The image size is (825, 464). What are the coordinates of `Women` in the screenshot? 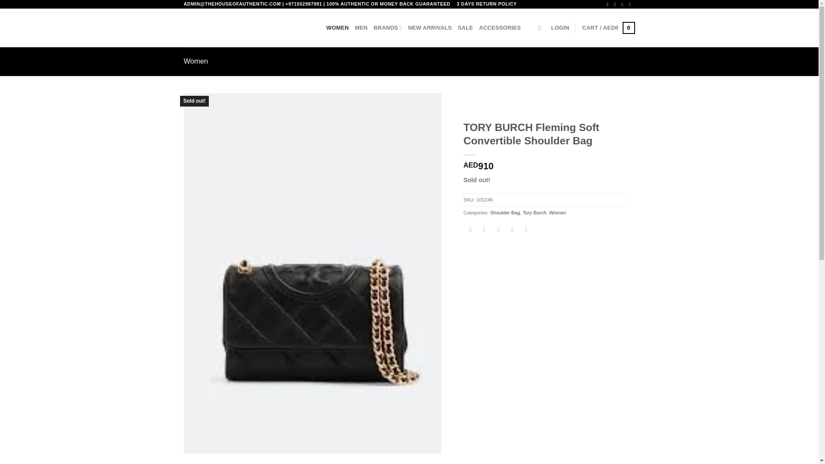 It's located at (558, 213).